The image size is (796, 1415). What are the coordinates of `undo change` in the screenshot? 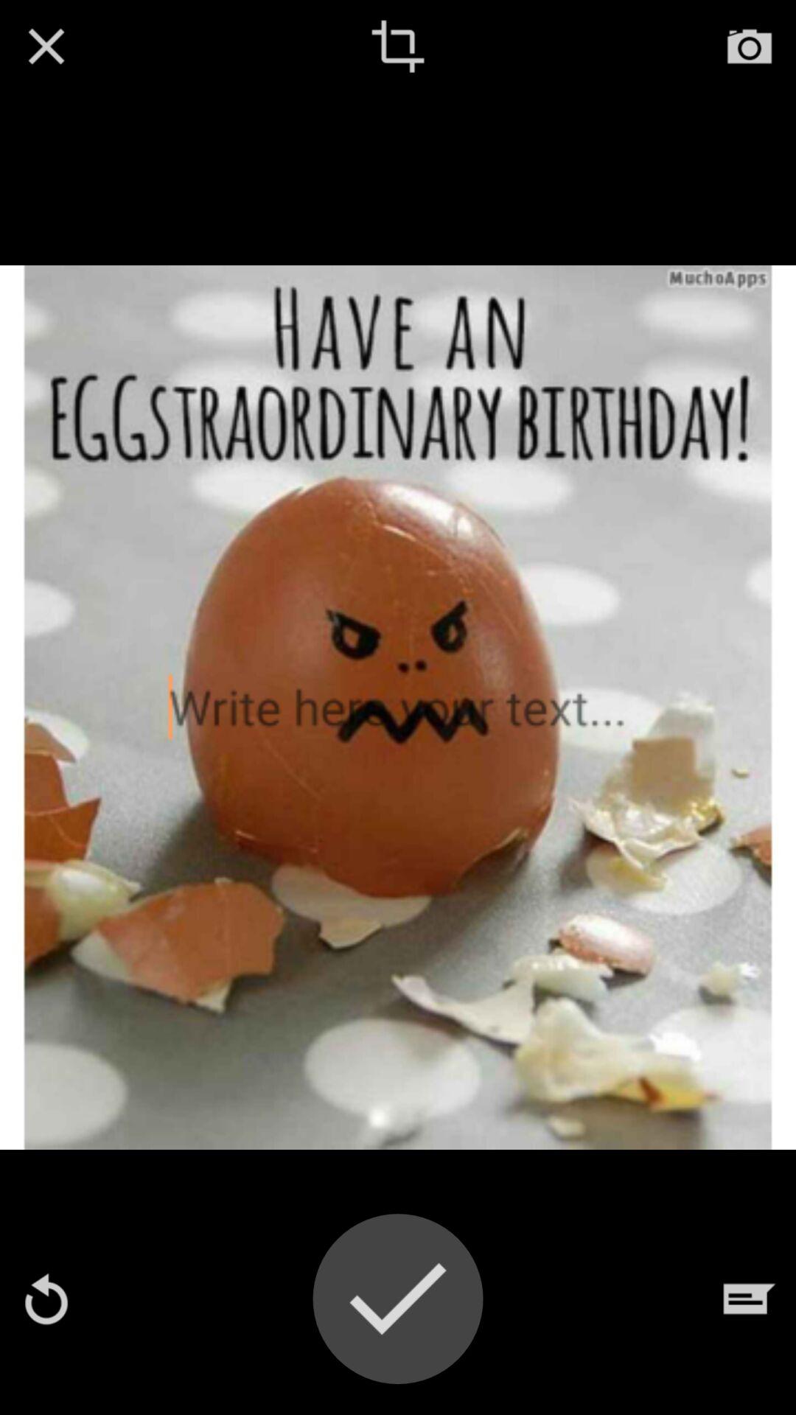 It's located at (46, 1299).